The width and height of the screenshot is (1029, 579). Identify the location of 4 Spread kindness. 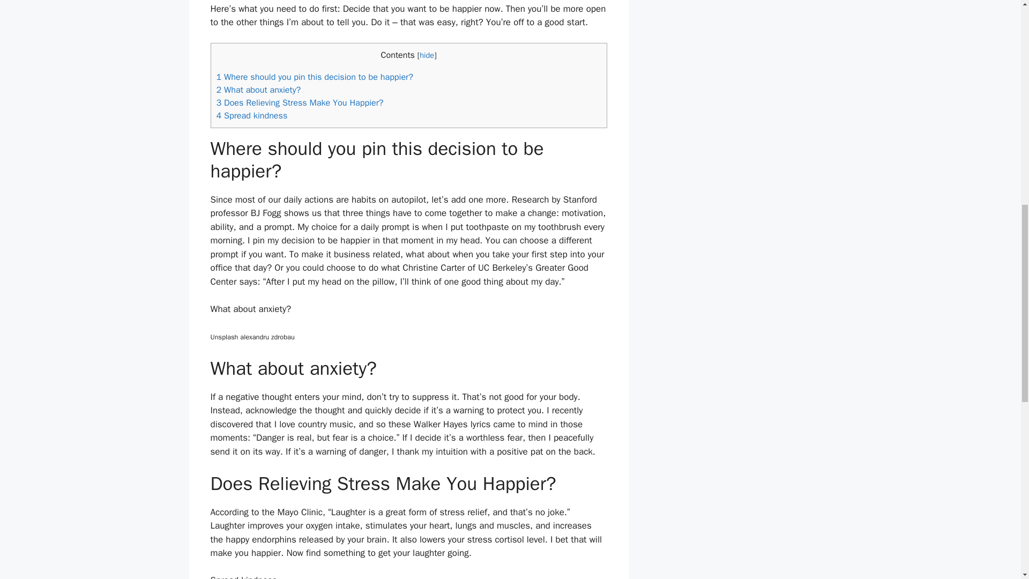
(252, 115).